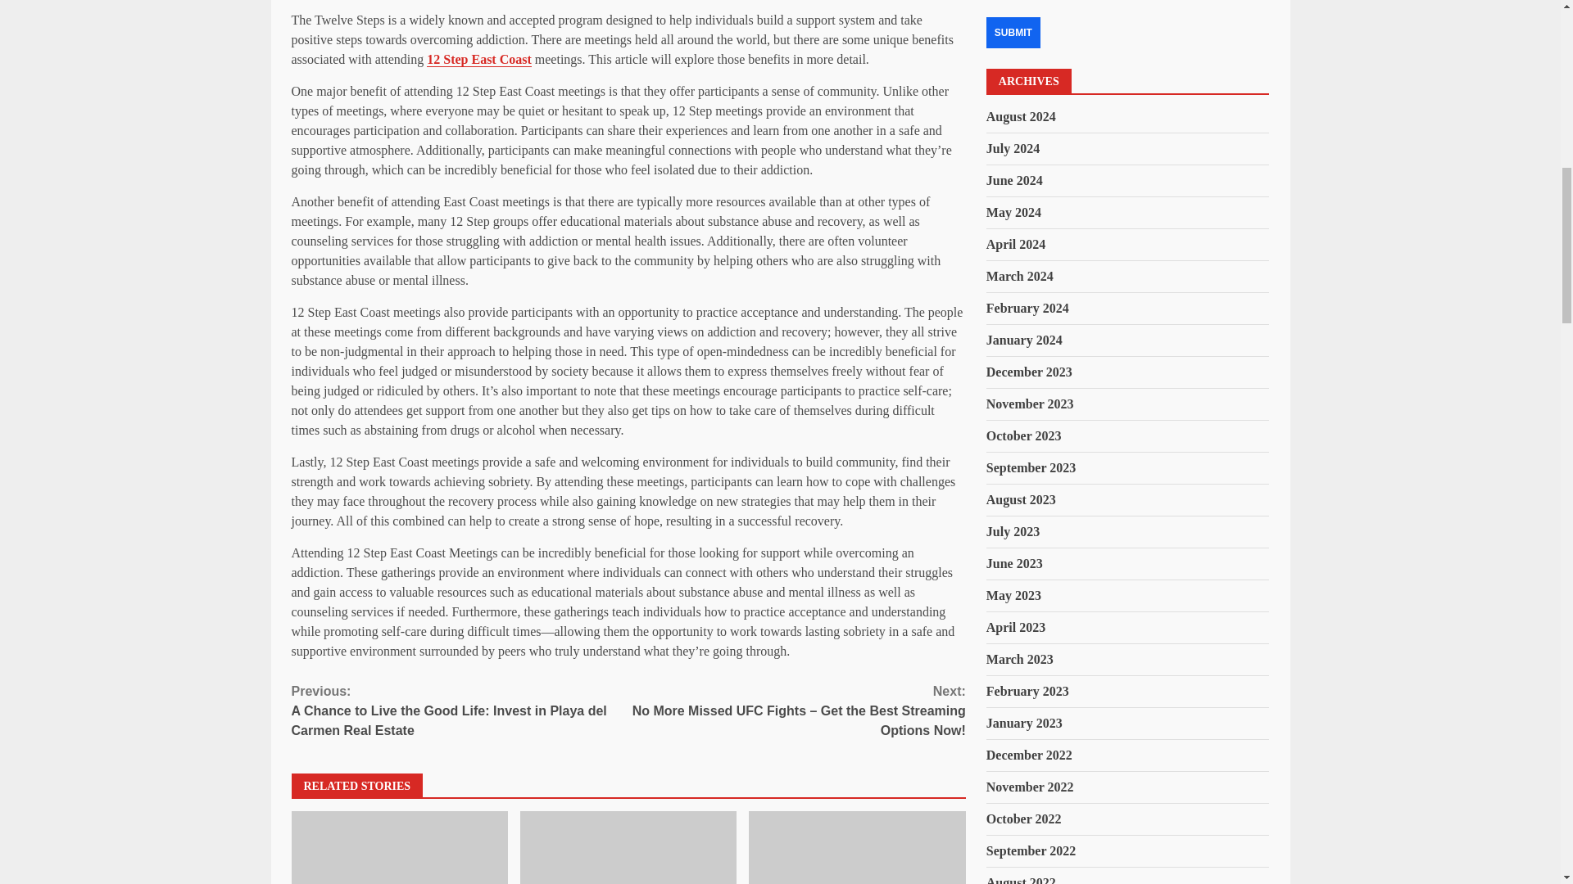 The width and height of the screenshot is (1573, 884). Describe the element at coordinates (1014, 180) in the screenshot. I see `June 2024` at that location.